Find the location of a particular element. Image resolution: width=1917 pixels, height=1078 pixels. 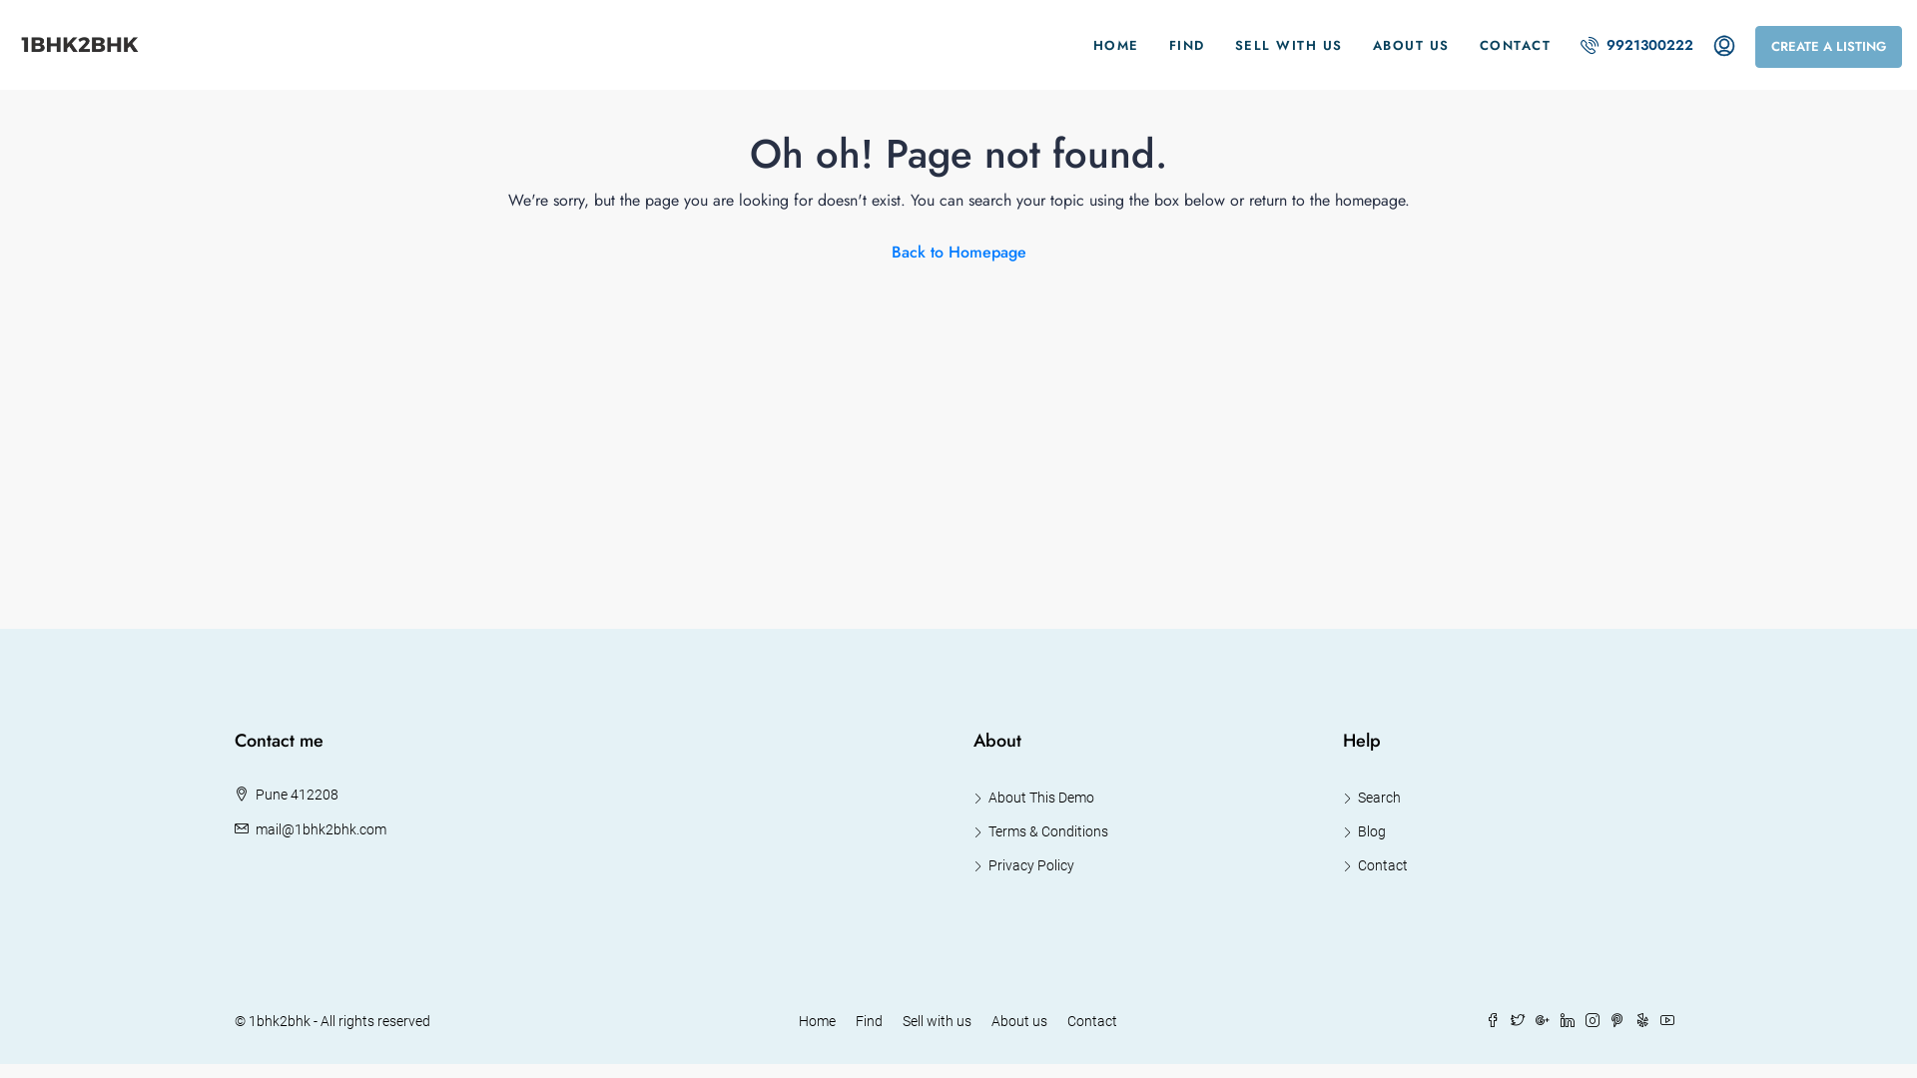

CREATE A LISTING is located at coordinates (1829, 47).